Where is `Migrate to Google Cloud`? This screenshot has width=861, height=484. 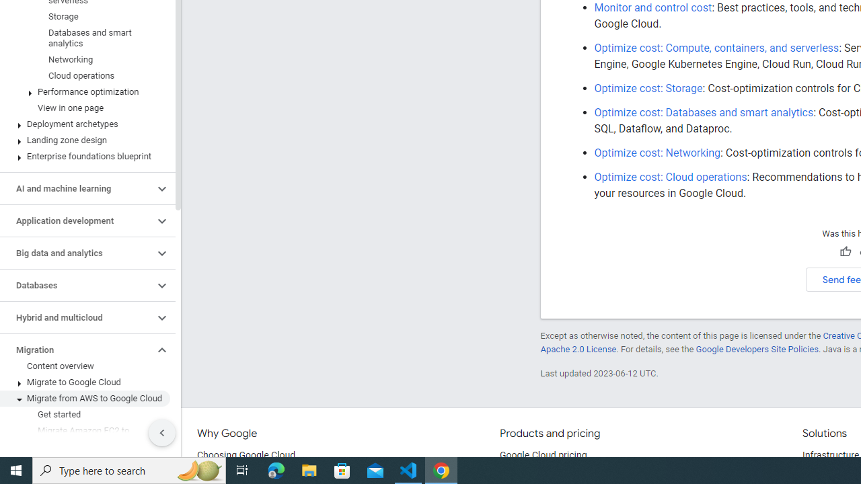 Migrate to Google Cloud is located at coordinates (85, 382).